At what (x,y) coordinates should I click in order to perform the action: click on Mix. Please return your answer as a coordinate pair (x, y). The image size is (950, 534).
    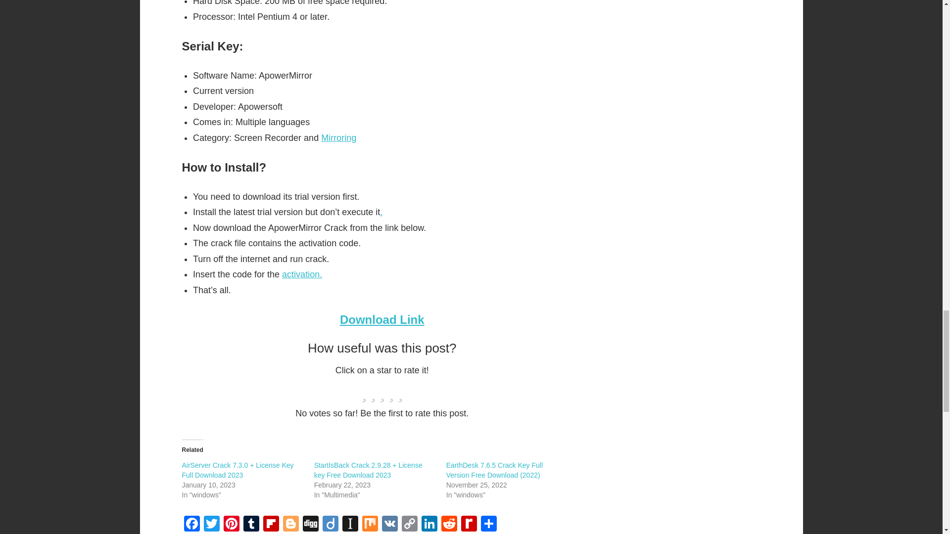
    Looking at the image, I should click on (370, 525).